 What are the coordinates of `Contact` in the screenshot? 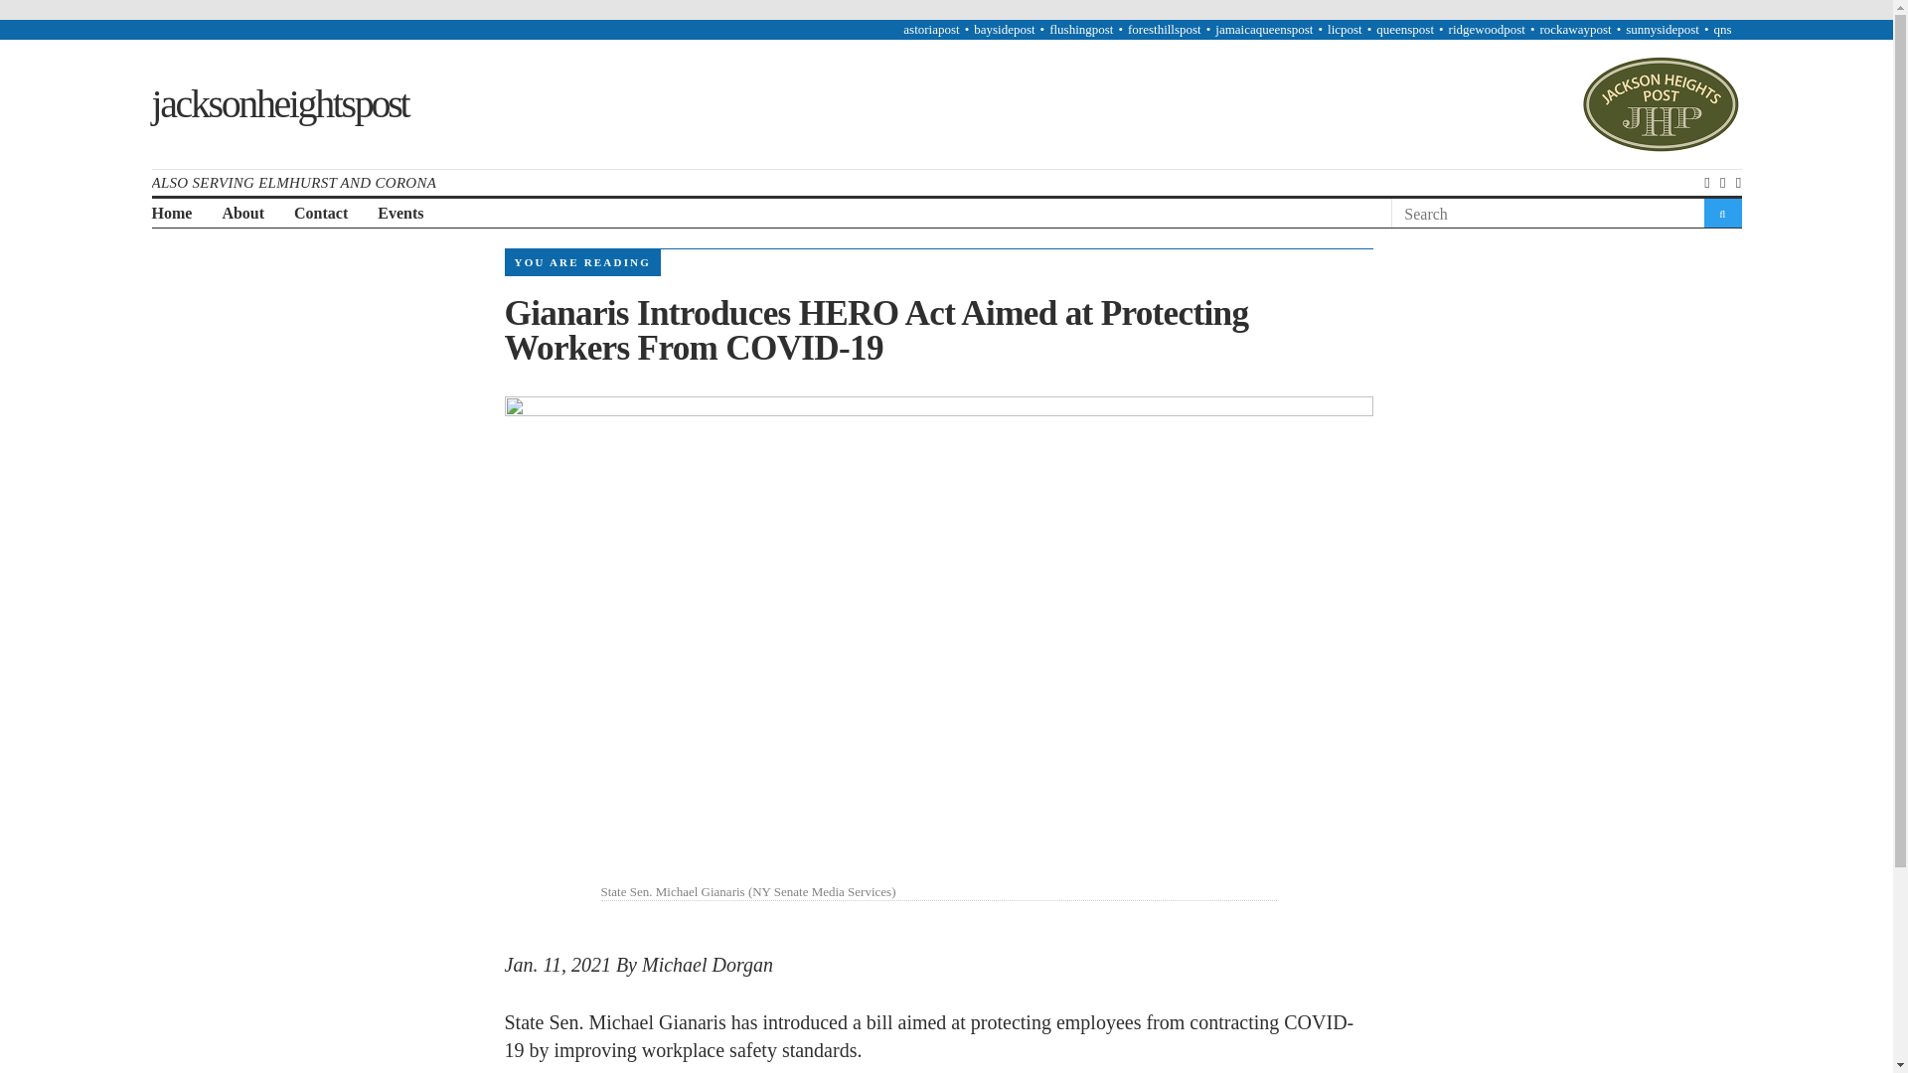 It's located at (320, 214).